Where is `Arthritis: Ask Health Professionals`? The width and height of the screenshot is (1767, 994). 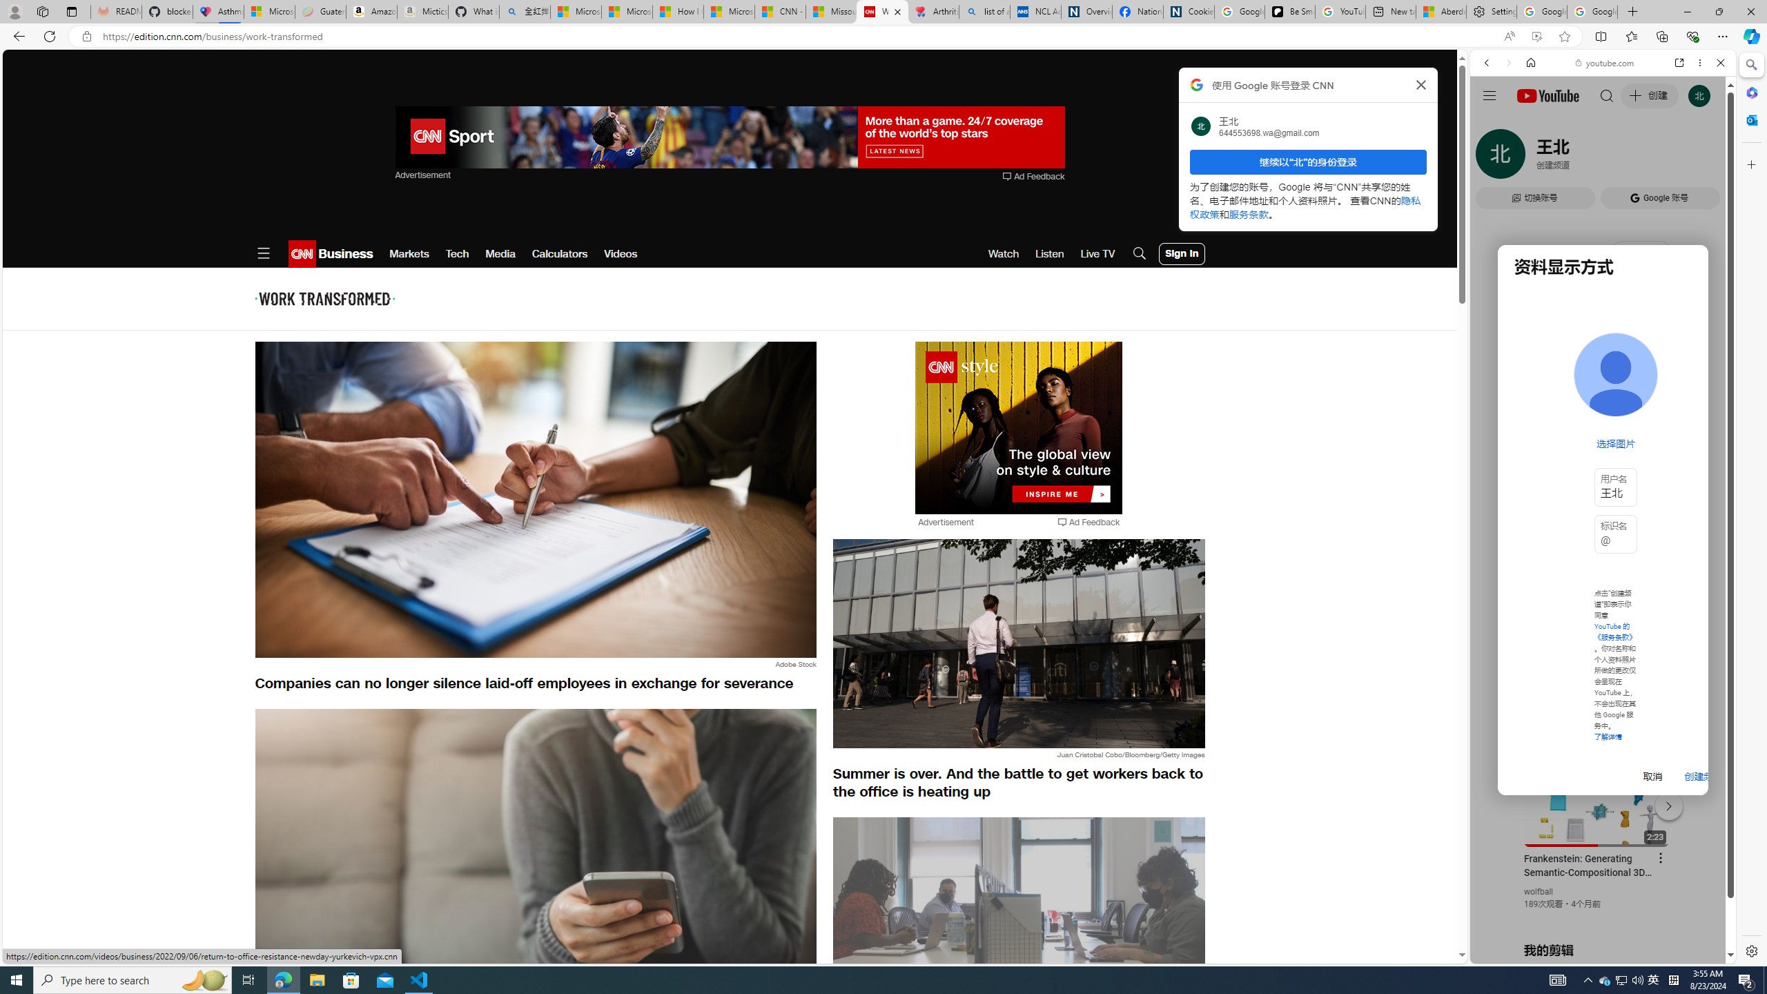
Arthritis: Ask Health Professionals is located at coordinates (933, 12).